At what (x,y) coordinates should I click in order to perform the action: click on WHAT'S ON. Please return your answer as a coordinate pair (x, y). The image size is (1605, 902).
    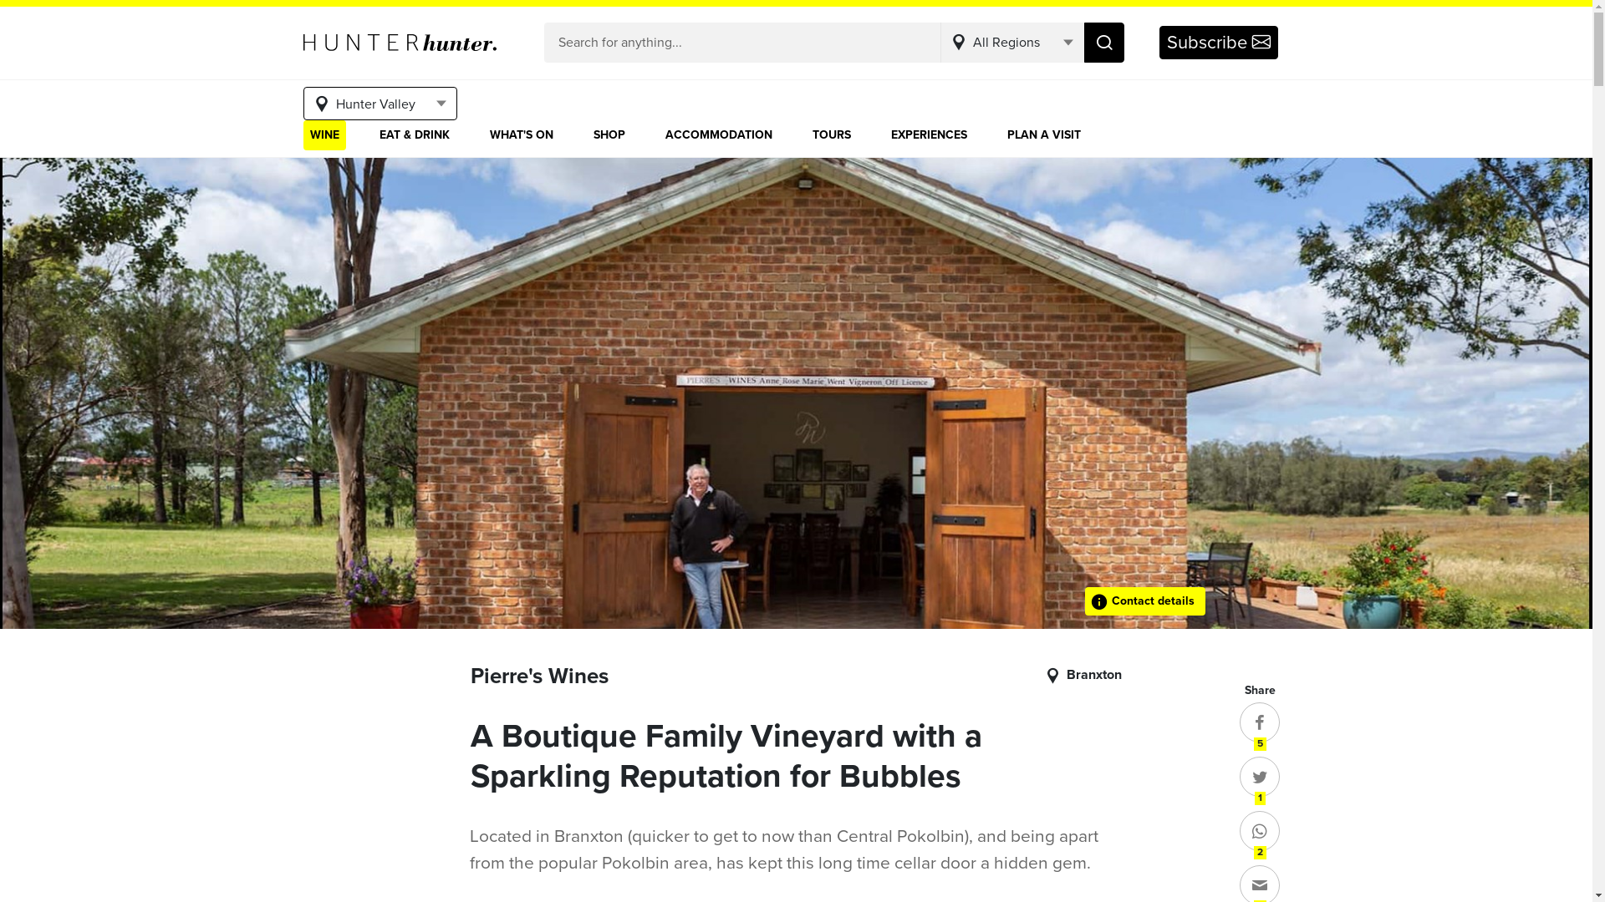
    Looking at the image, I should click on (522, 135).